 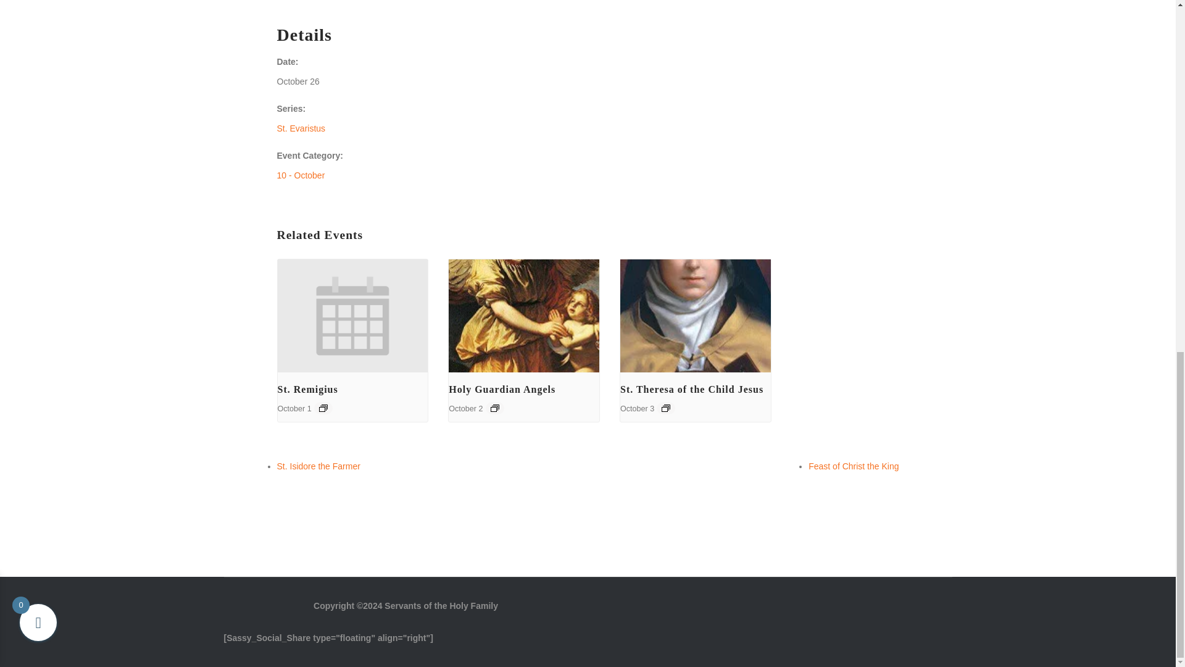 What do you see at coordinates (665, 408) in the screenshot?
I see `Event Series` at bounding box center [665, 408].